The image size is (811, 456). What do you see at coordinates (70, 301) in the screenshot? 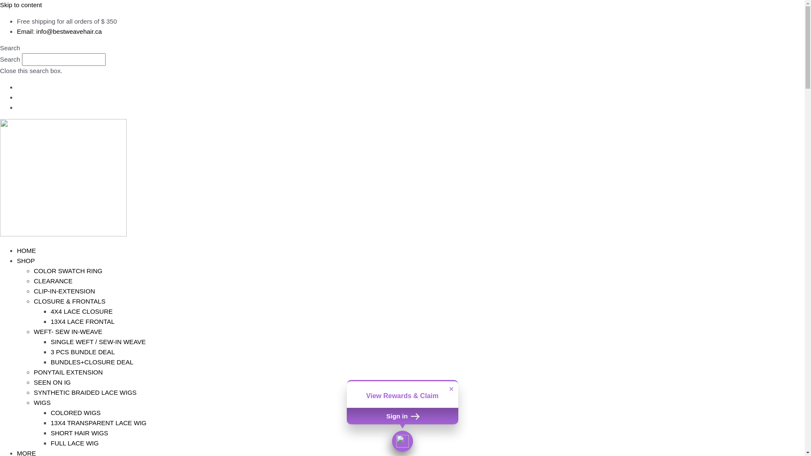
I see `CLOSURE & FRONTALS` at bounding box center [70, 301].